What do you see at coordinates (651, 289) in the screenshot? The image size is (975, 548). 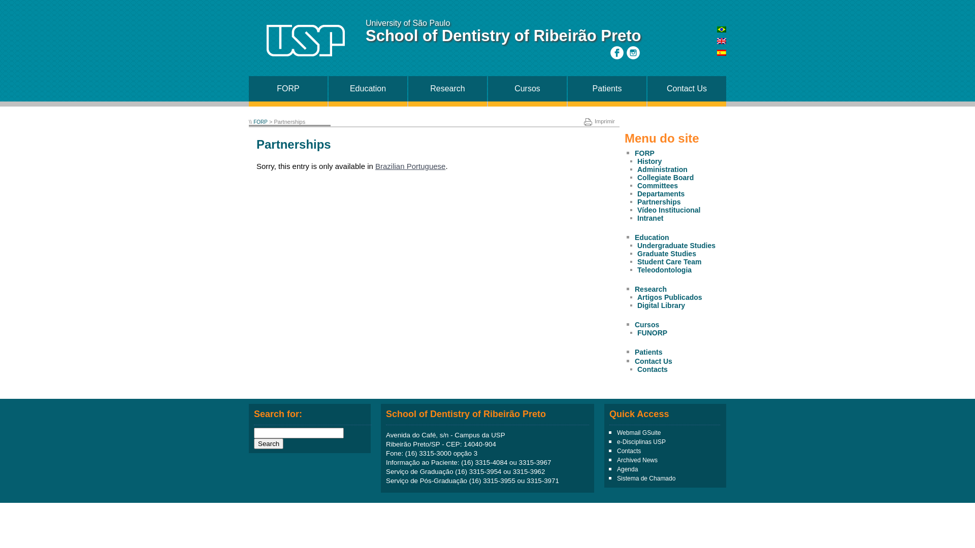 I see `Research` at bounding box center [651, 289].